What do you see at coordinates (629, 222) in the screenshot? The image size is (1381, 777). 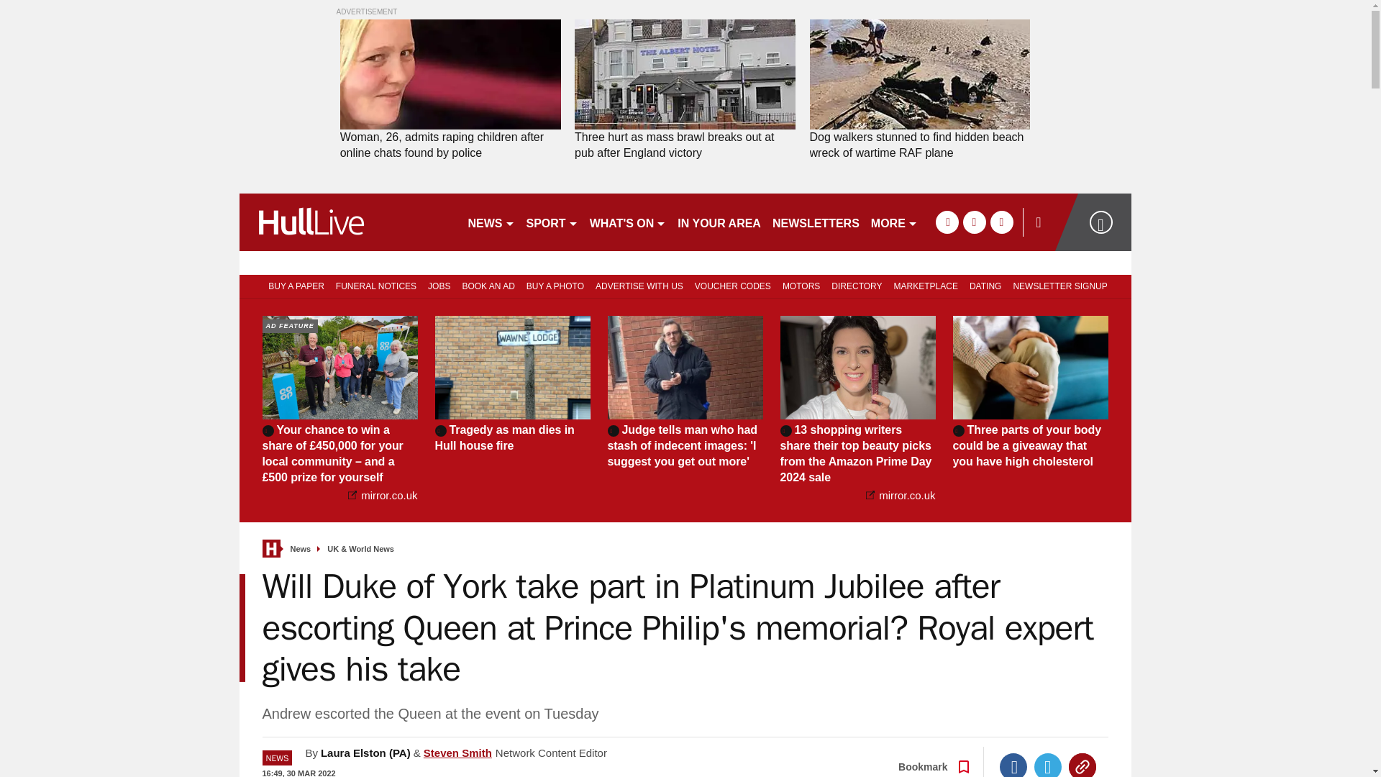 I see `WHAT'S ON` at bounding box center [629, 222].